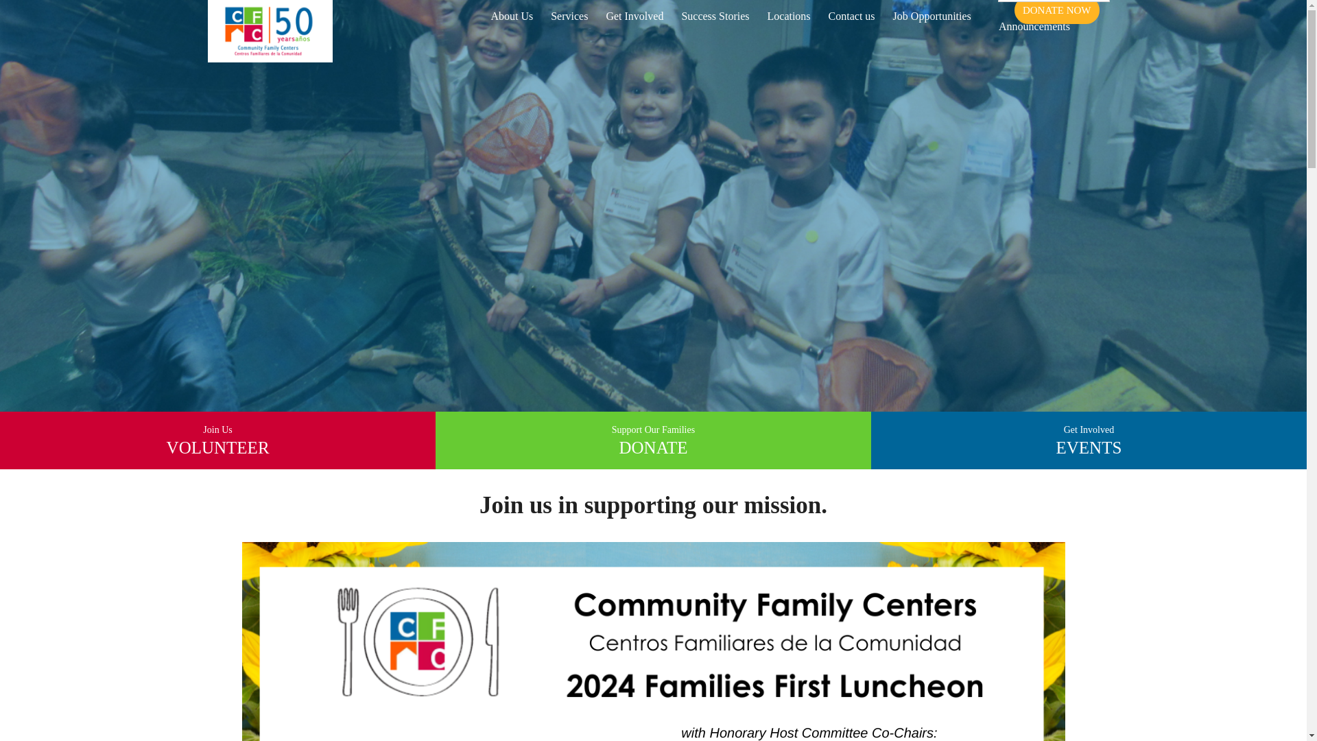 Image resolution: width=1317 pixels, height=741 pixels. What do you see at coordinates (1052, 1) in the screenshot?
I see `English` at bounding box center [1052, 1].